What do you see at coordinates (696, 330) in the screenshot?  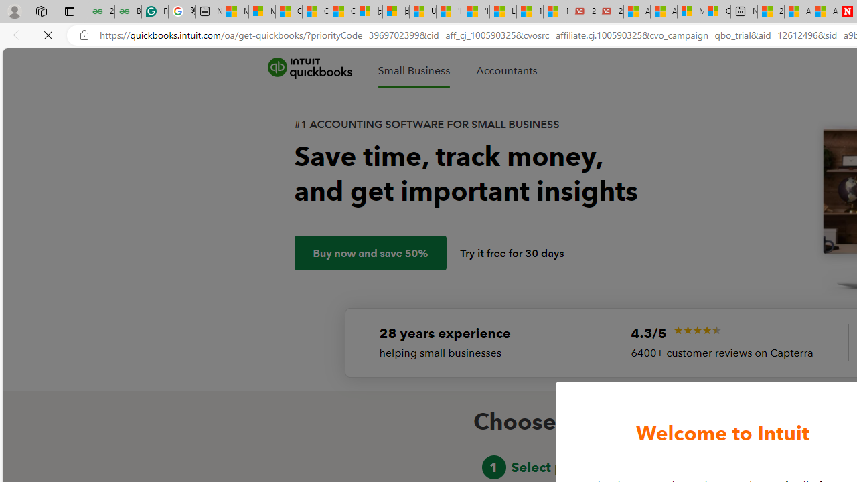 I see `Image Alt Text` at bounding box center [696, 330].